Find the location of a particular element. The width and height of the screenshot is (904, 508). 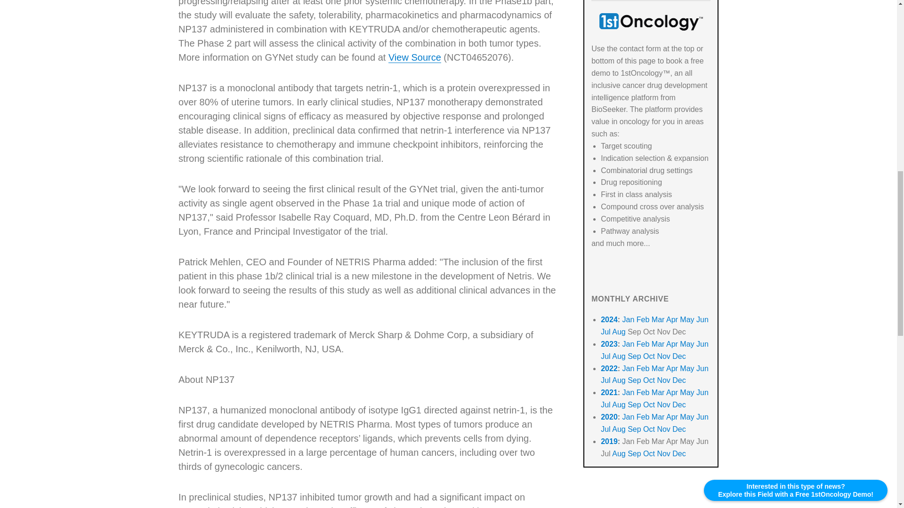

Apr is located at coordinates (672, 319).